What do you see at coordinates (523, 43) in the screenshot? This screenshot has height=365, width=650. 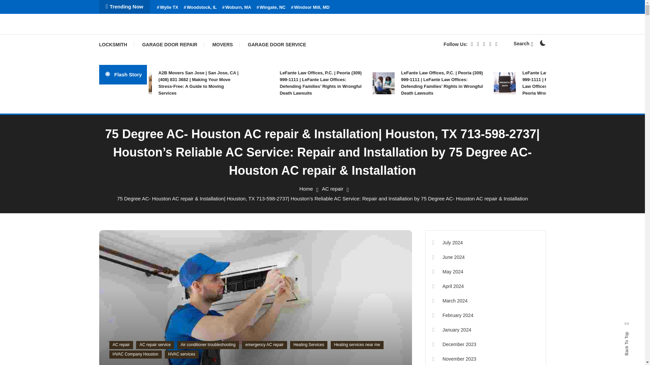 I see `Search` at bounding box center [523, 43].